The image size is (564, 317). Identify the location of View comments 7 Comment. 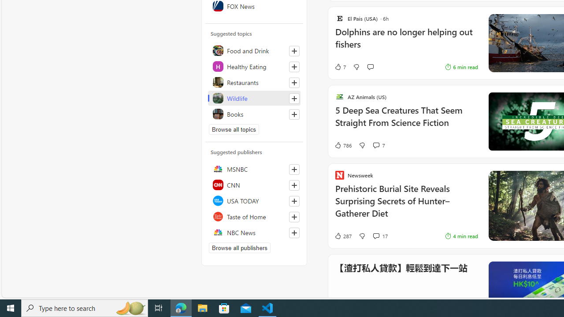
(378, 145).